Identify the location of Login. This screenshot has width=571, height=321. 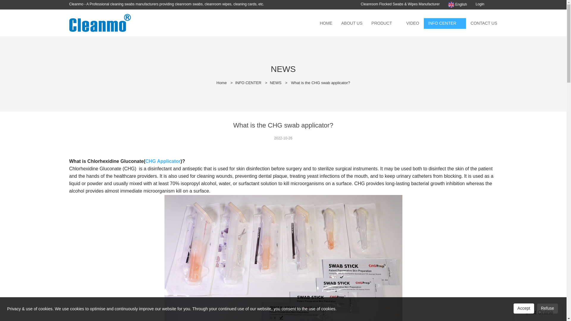
(480, 4).